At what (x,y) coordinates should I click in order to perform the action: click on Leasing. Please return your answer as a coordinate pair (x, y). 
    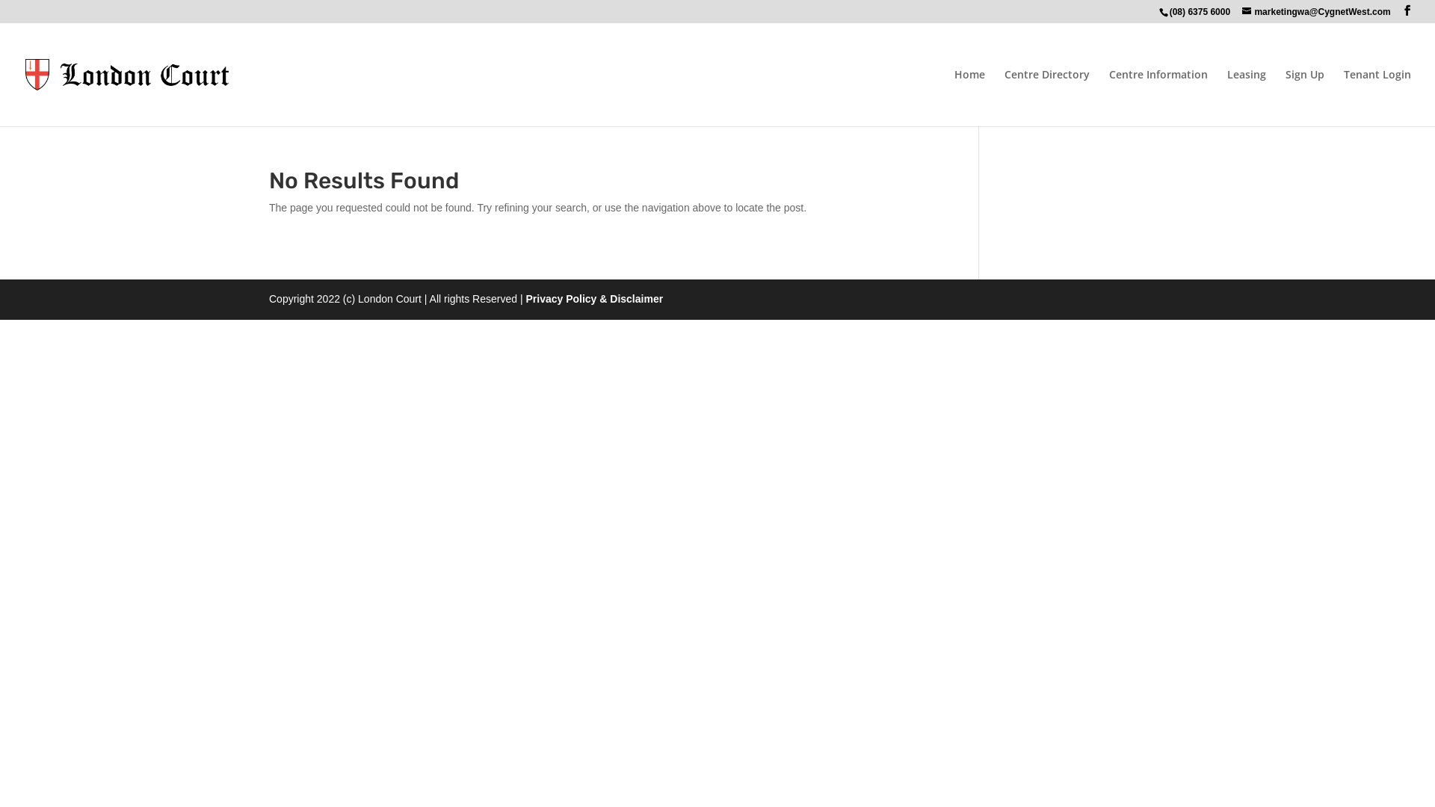
    Looking at the image, I should click on (1247, 98).